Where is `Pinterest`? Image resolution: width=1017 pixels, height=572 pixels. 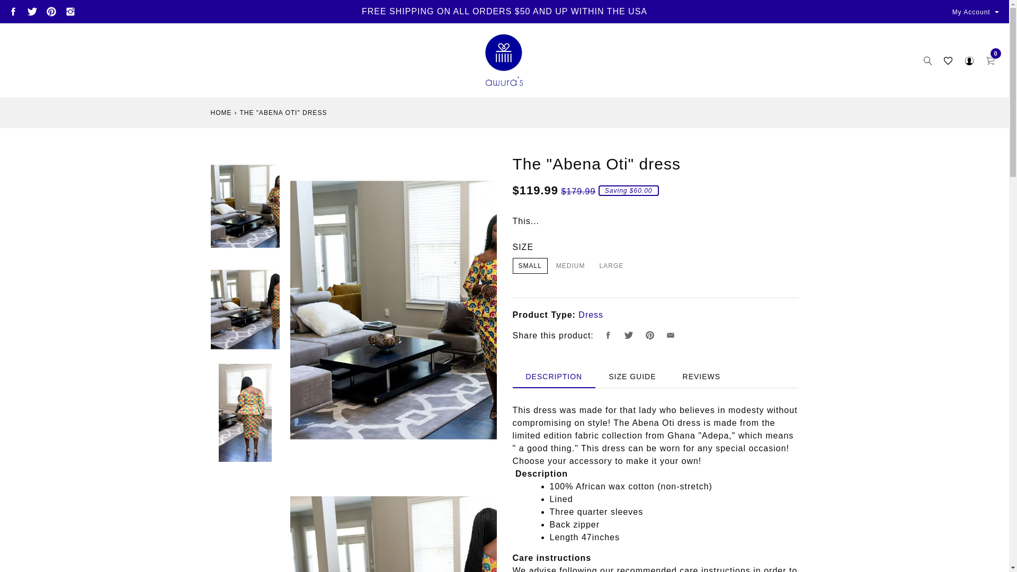
Pinterest is located at coordinates (51, 12).